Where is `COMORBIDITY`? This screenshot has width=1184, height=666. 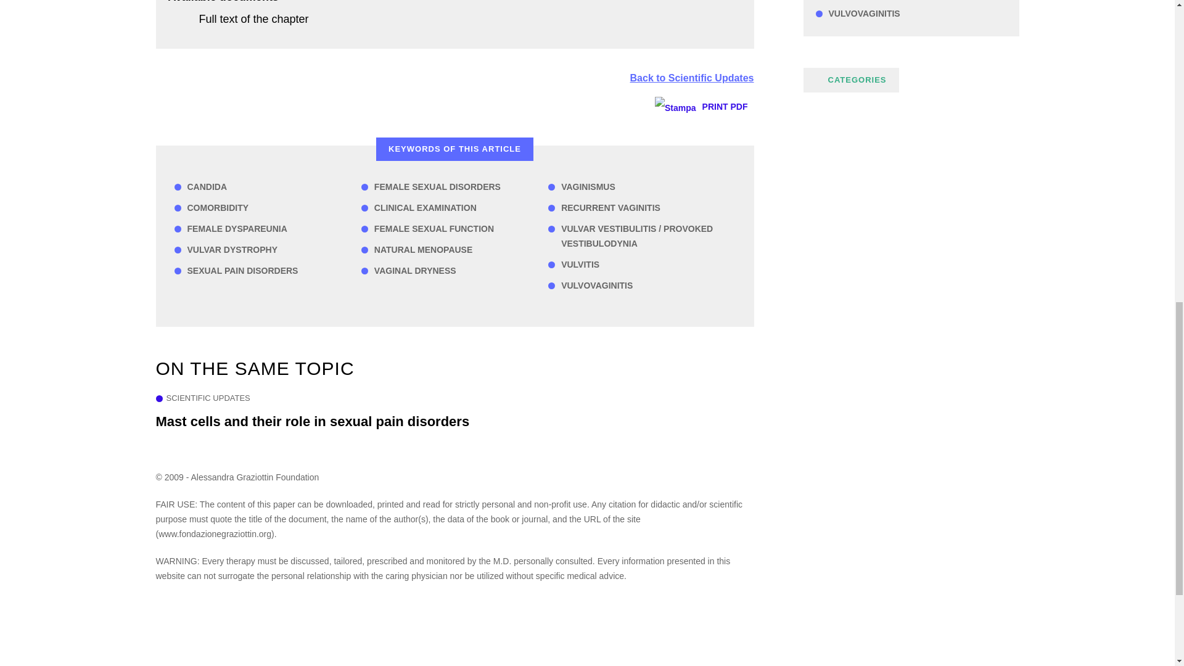 COMORBIDITY is located at coordinates (268, 207).